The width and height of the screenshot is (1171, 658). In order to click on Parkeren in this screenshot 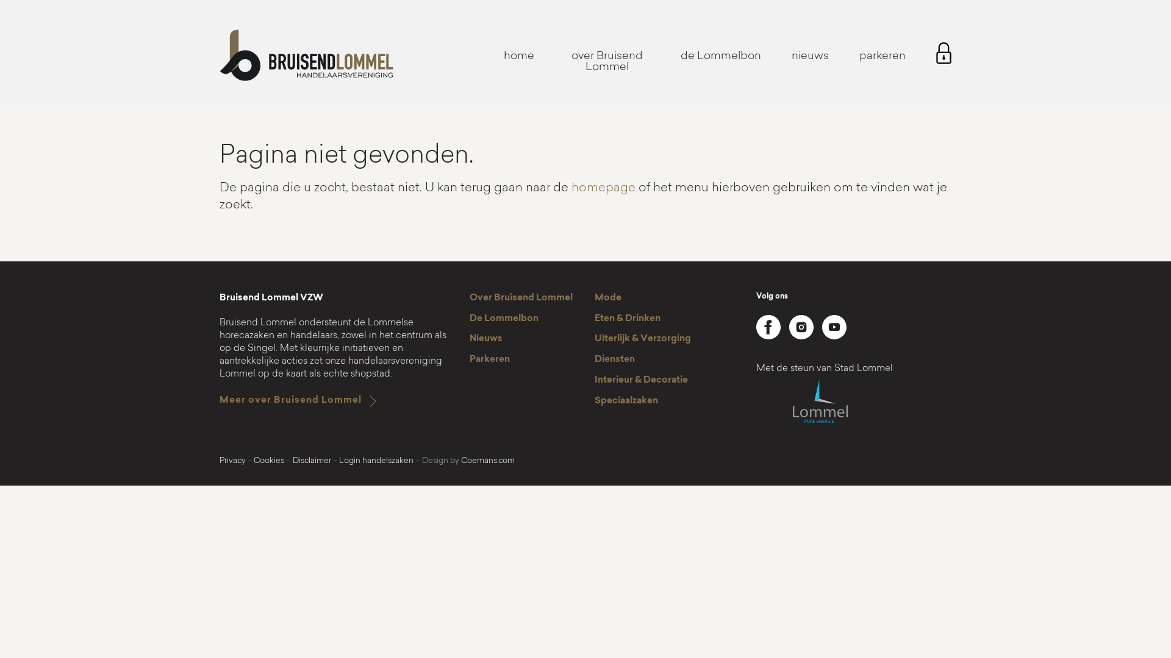, I will do `click(490, 360)`.